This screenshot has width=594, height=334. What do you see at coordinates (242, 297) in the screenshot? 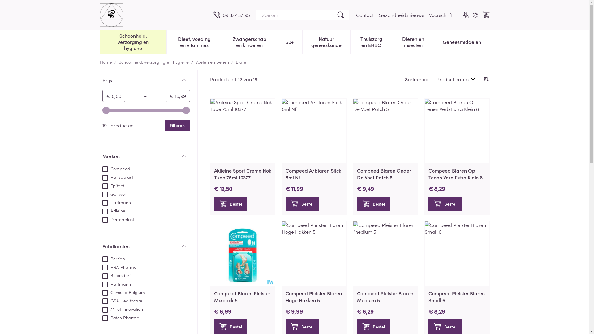
I see `Compeed Blaren Pleister Mixpack 5` at bounding box center [242, 297].